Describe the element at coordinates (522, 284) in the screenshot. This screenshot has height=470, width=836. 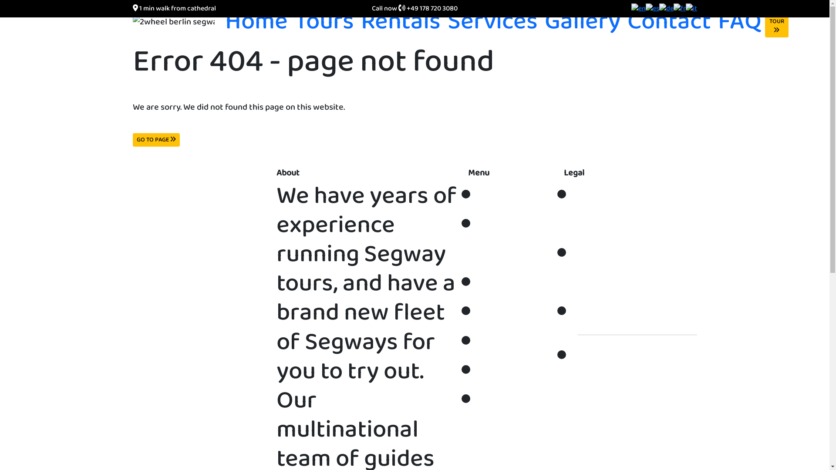
I see `Rentals` at that location.